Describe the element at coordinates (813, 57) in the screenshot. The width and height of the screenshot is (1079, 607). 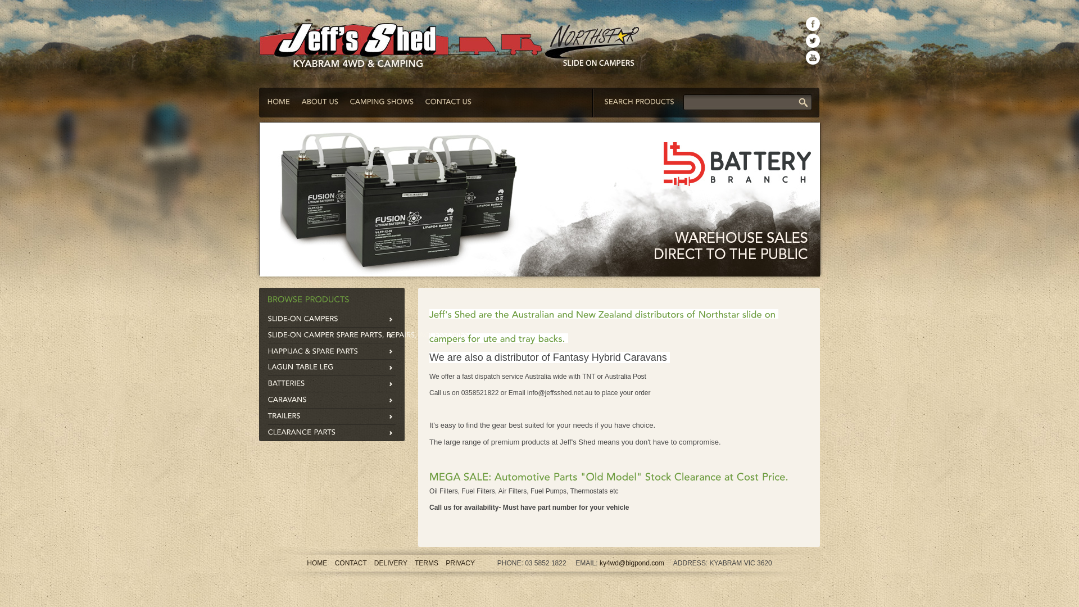
I see `Watch us on YouTube` at that location.